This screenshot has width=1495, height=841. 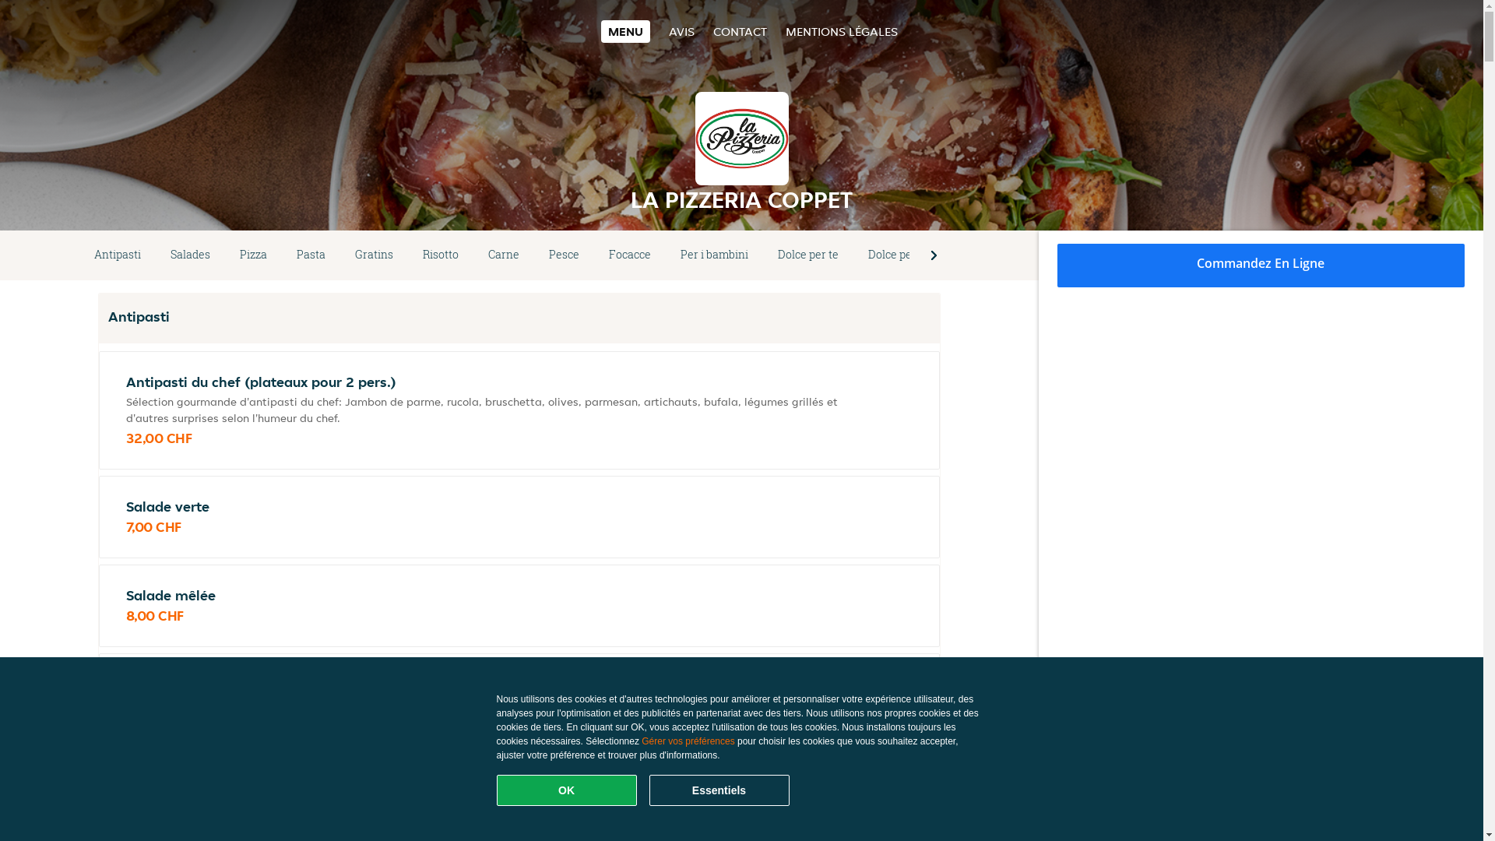 I want to click on MENU, so click(x=626, y=31).